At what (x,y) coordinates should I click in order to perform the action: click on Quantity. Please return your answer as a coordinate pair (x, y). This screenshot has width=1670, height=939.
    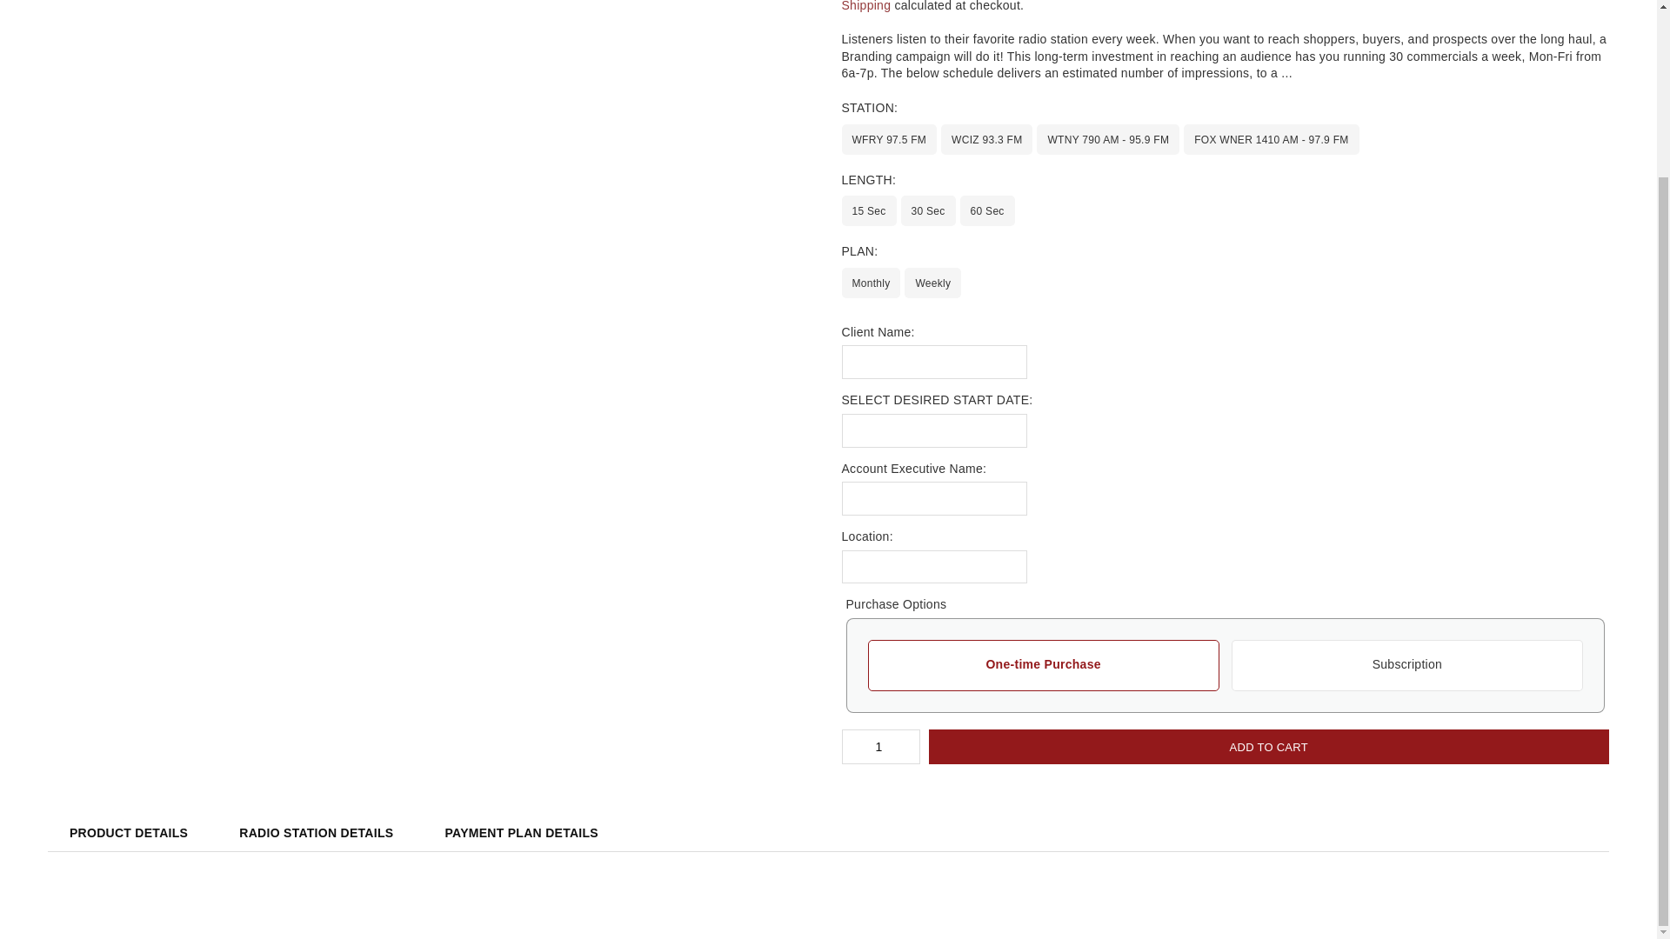
    Looking at the image, I should click on (880, 747).